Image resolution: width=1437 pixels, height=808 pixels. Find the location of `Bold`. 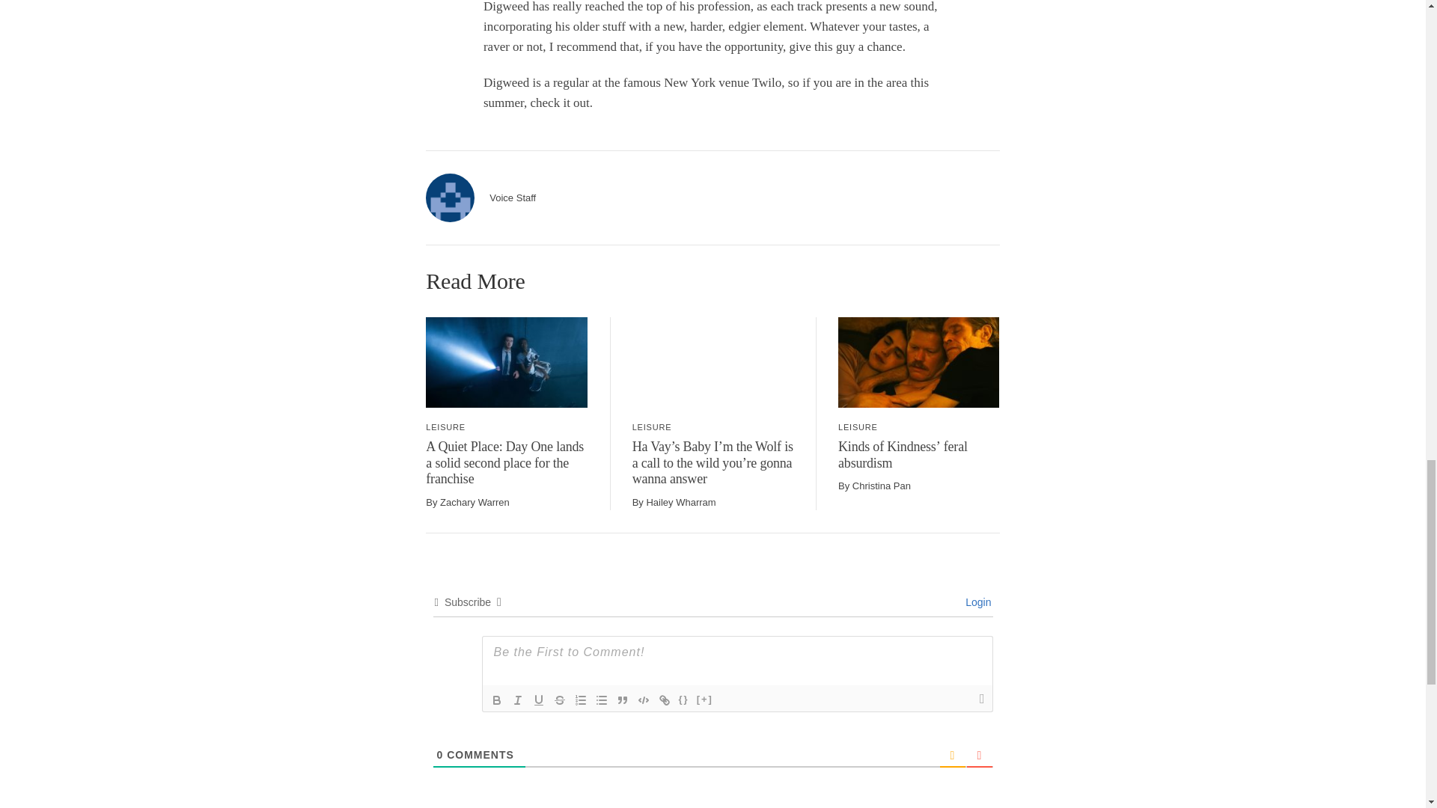

Bold is located at coordinates (497, 700).